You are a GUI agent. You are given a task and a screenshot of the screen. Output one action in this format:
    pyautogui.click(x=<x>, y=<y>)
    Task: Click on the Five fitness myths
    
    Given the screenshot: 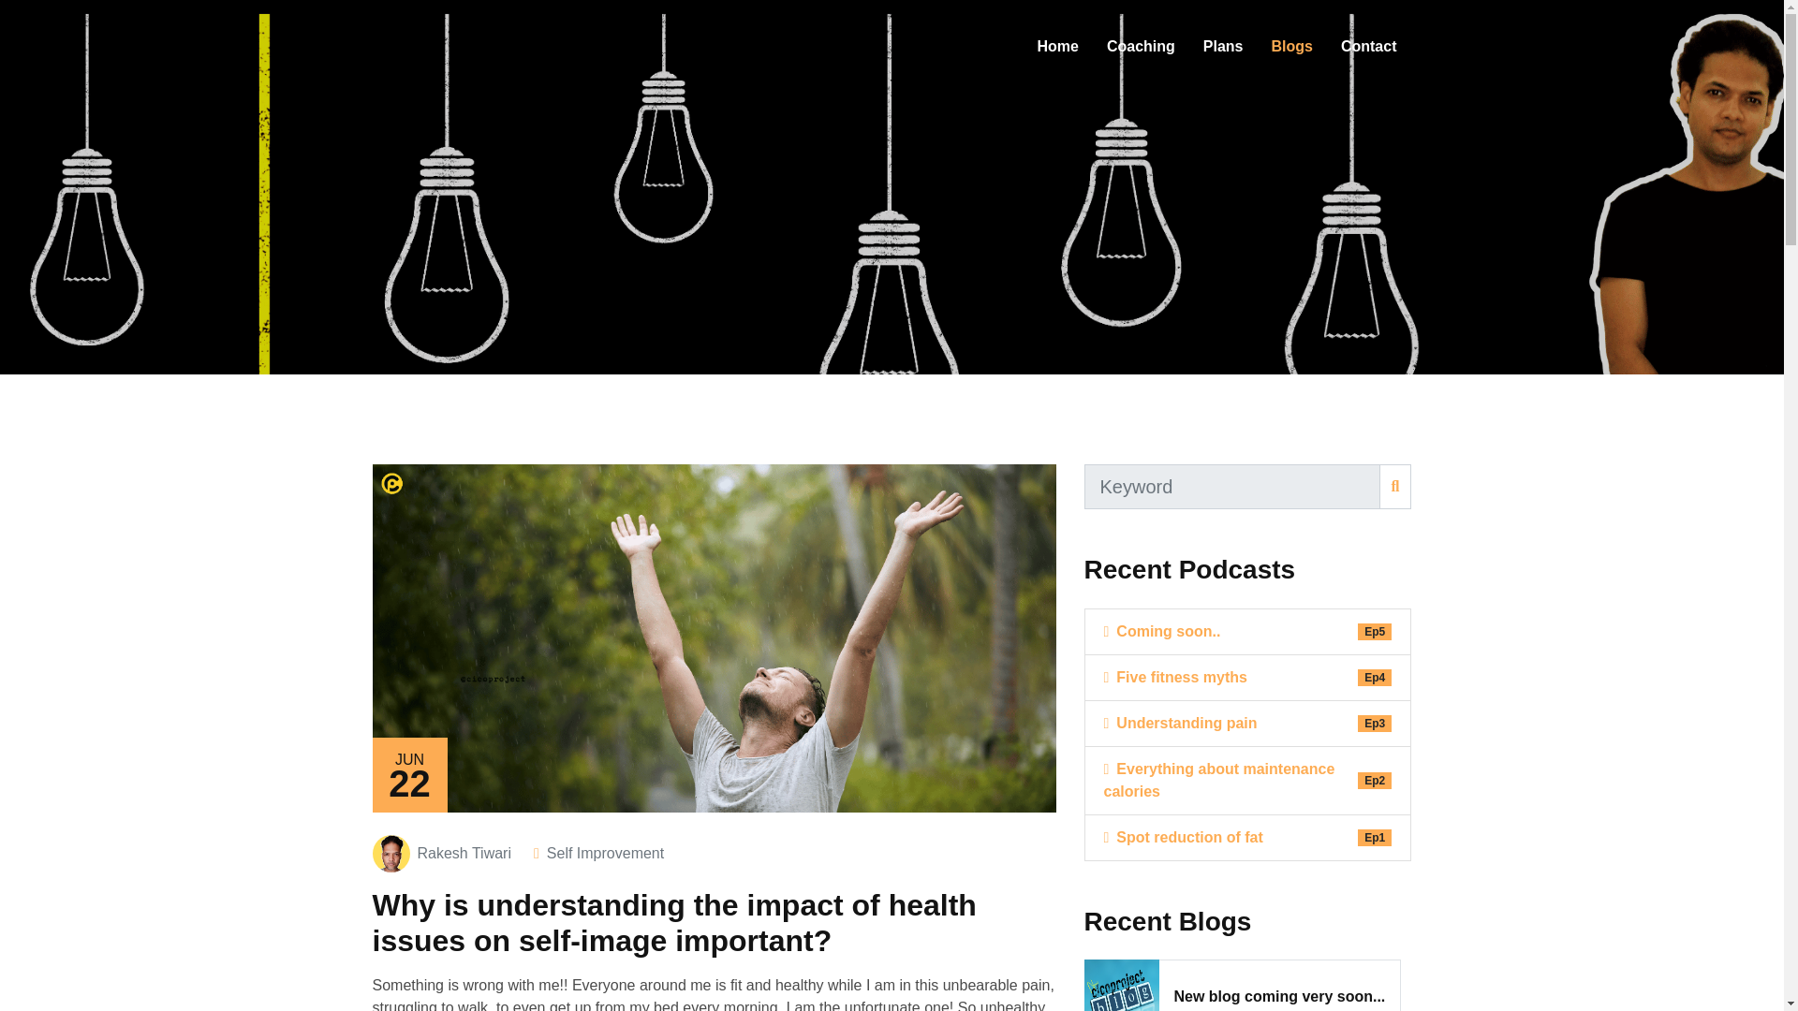 What is the action you would take?
    pyautogui.click(x=1174, y=677)
    